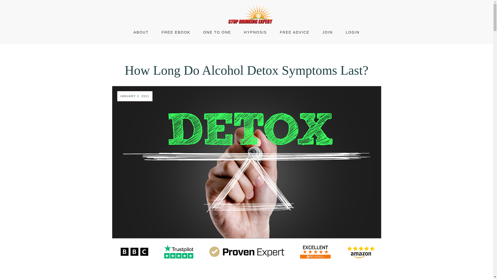 The image size is (497, 279). What do you see at coordinates (246, 252) in the screenshot?
I see `Stop Drinking Expert Review` at bounding box center [246, 252].